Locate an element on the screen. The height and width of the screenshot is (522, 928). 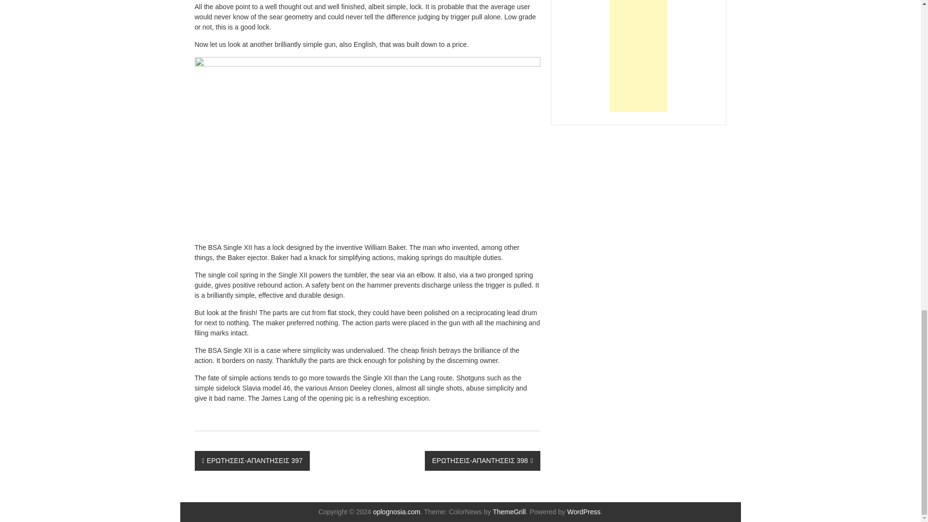
oplognosia.com is located at coordinates (396, 511).